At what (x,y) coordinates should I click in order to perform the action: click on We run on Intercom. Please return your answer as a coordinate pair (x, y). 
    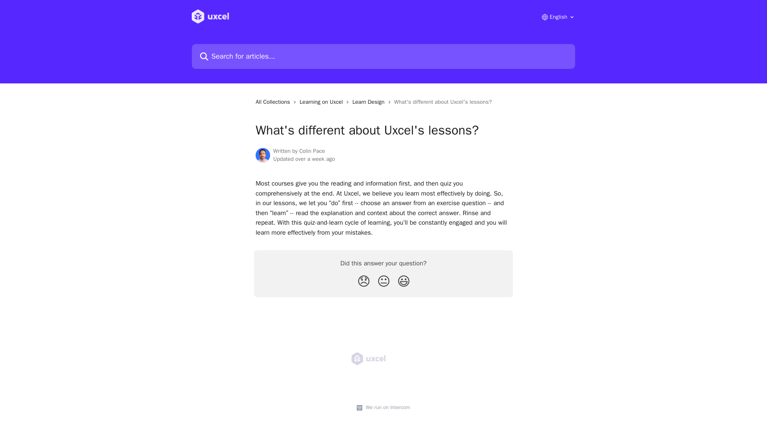
    Looking at the image, I should click on (386, 407).